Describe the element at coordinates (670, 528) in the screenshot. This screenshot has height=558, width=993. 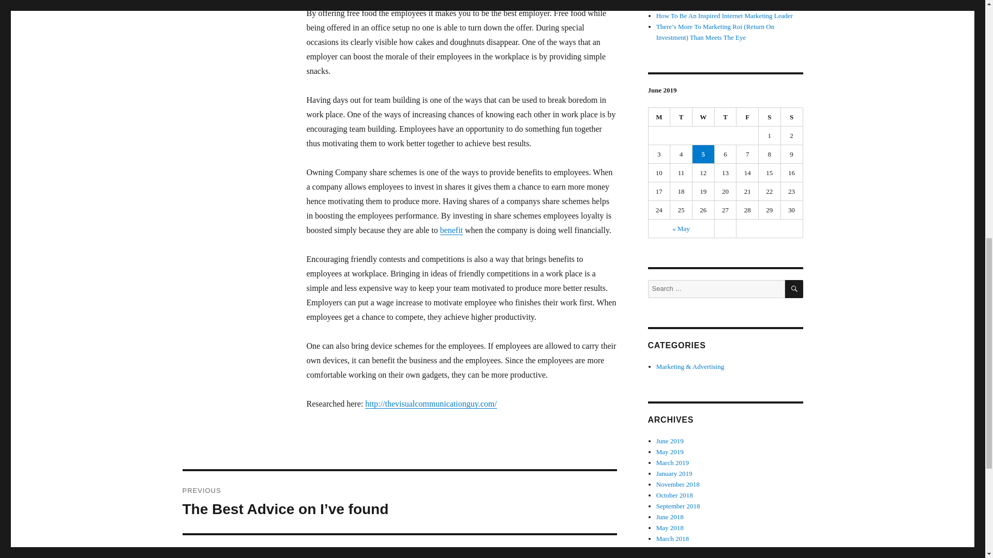
I see `May 2018` at that location.